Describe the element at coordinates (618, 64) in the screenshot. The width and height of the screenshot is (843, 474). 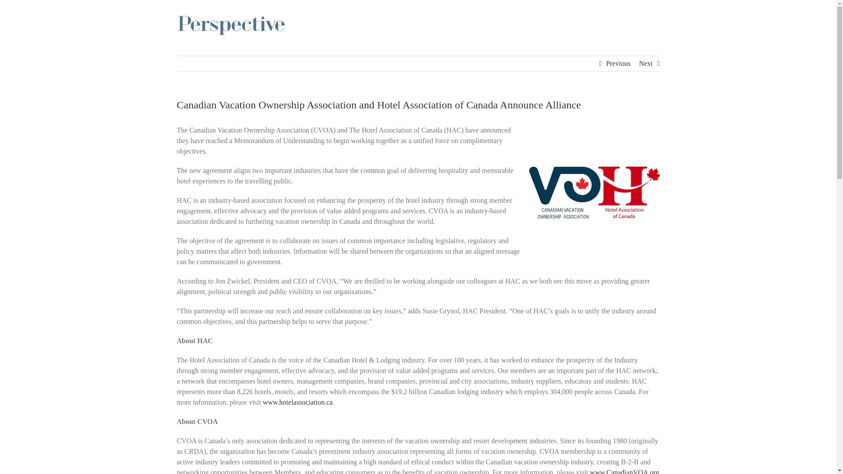
I see `Previous` at that location.